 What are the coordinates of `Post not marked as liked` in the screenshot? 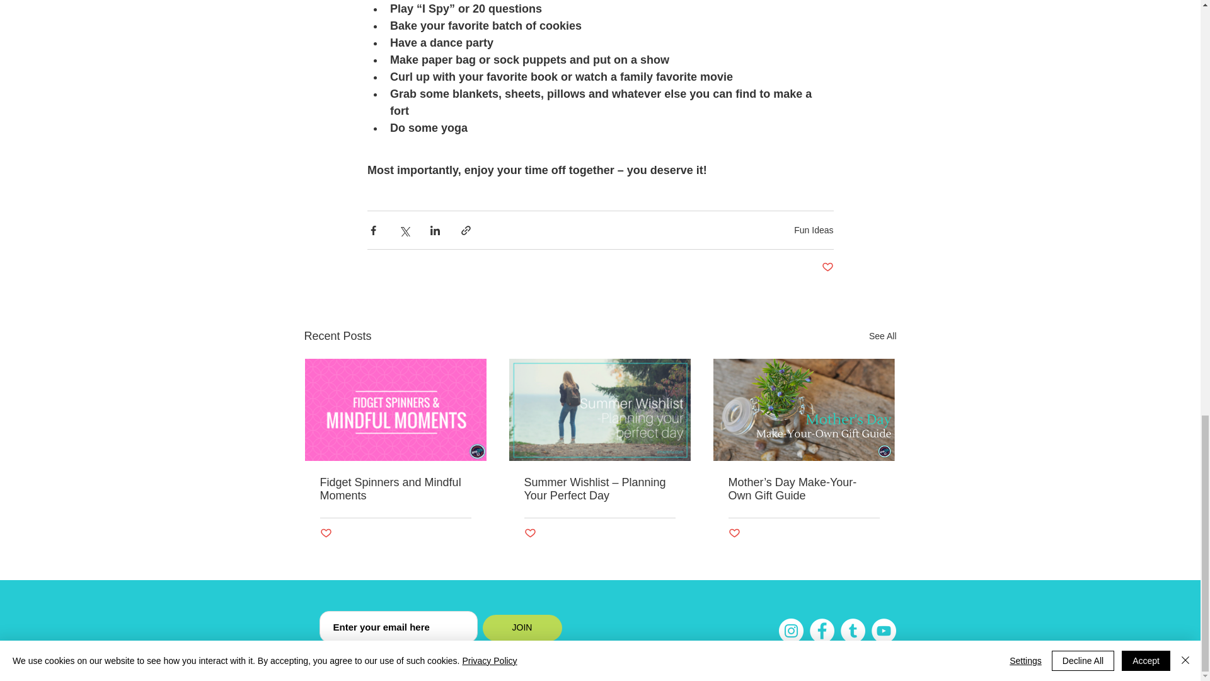 It's located at (827, 267).